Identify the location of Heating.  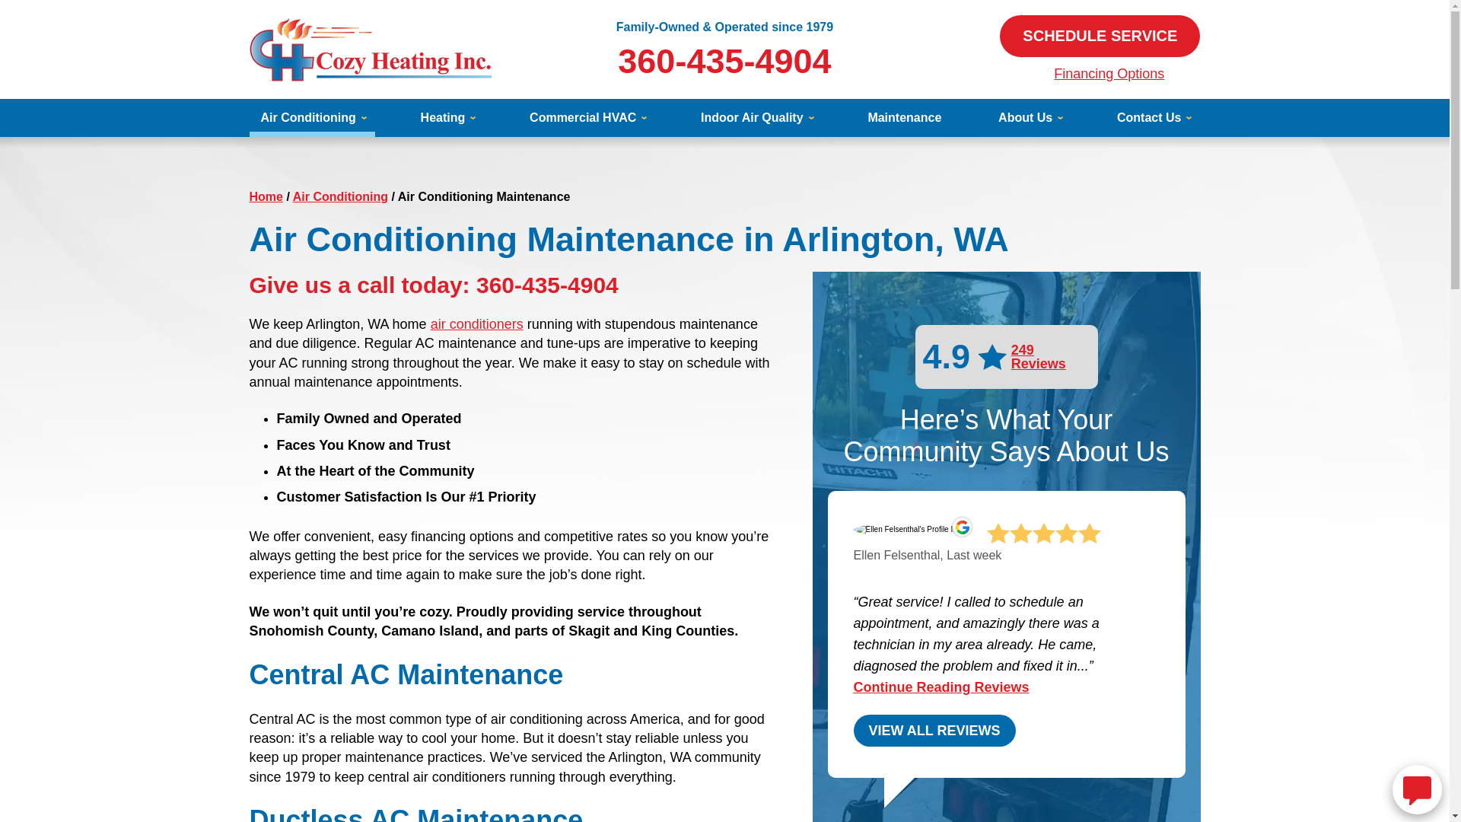
(447, 117).